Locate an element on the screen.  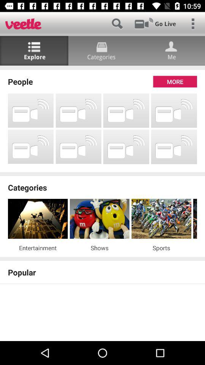
main menu is located at coordinates (193, 24).